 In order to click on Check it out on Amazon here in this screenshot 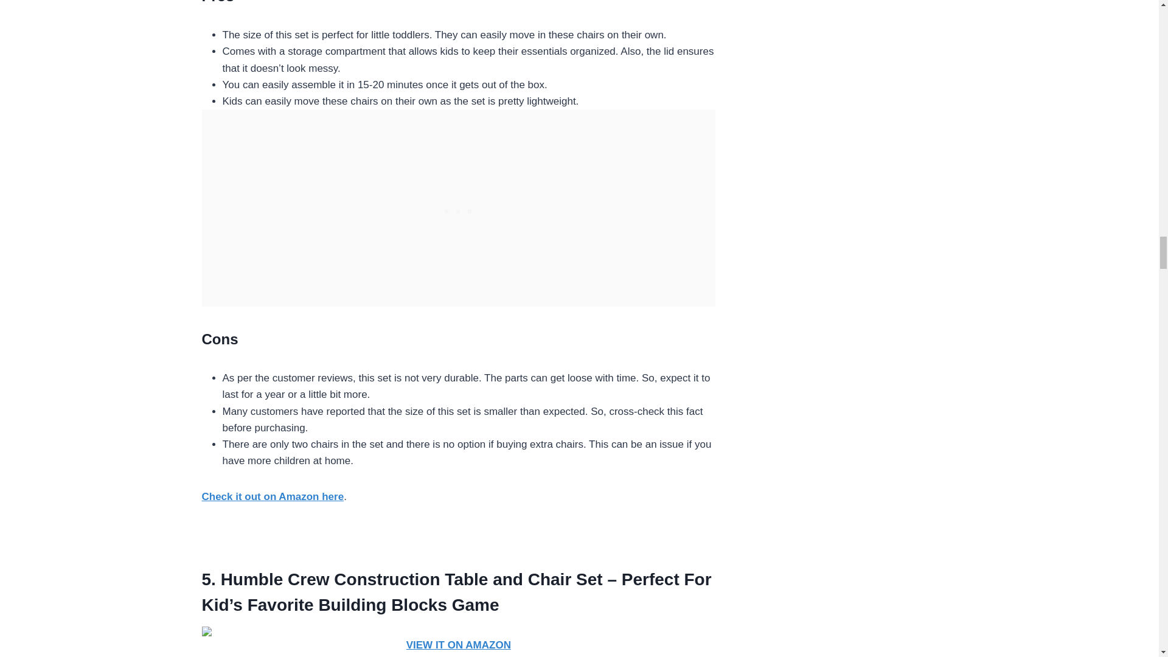, I will do `click(273, 496)`.